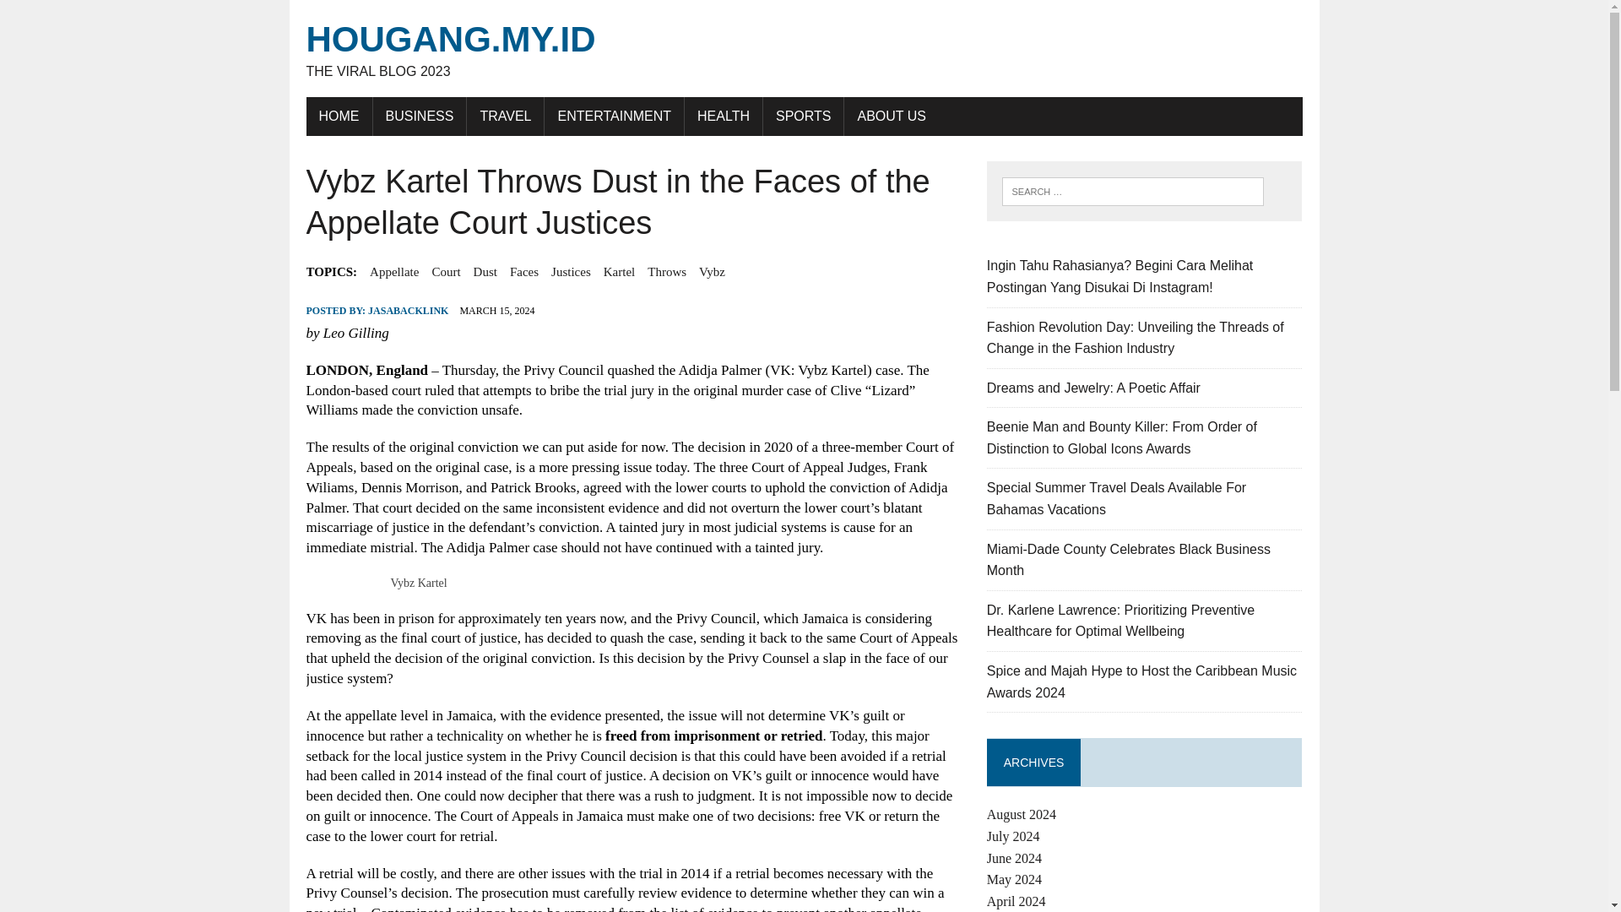  I want to click on Spice and Majah Hype to Host the Caribbean Music Awards 2024, so click(1141, 682).